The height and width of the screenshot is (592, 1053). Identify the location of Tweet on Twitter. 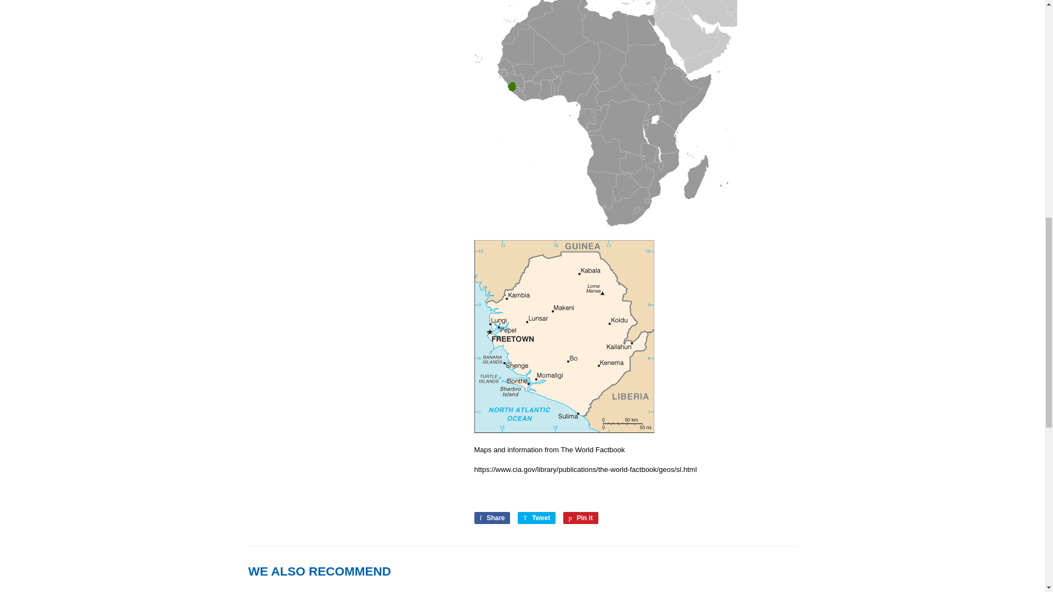
(491, 517).